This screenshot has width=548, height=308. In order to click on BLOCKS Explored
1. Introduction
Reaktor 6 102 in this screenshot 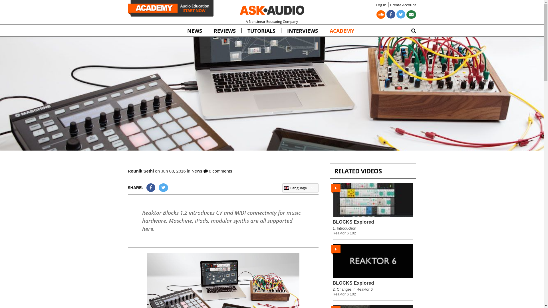, I will do `click(373, 209)`.